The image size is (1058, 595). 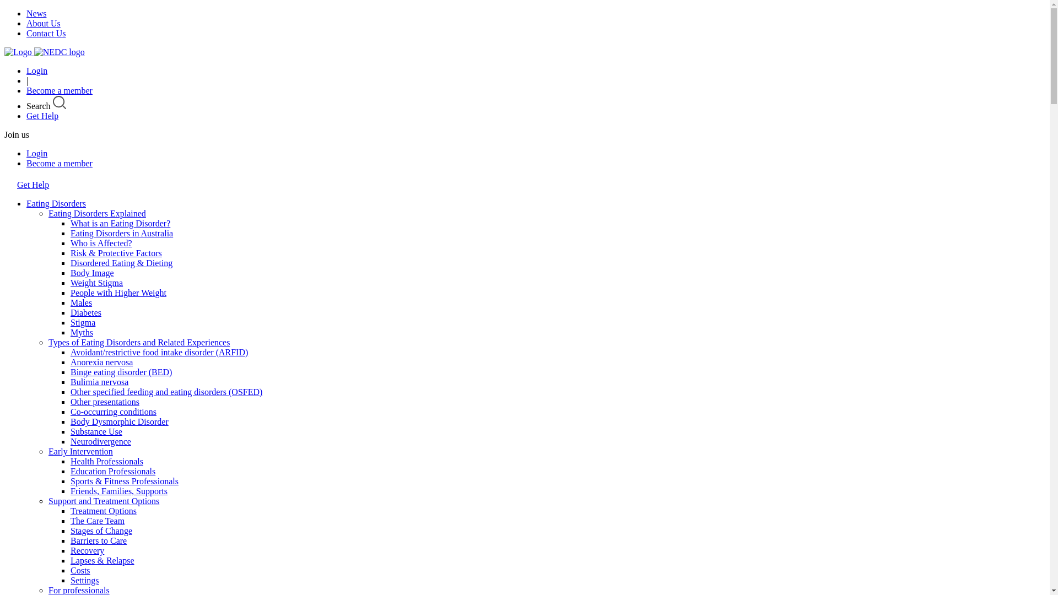 I want to click on Stigma, so click(x=83, y=323).